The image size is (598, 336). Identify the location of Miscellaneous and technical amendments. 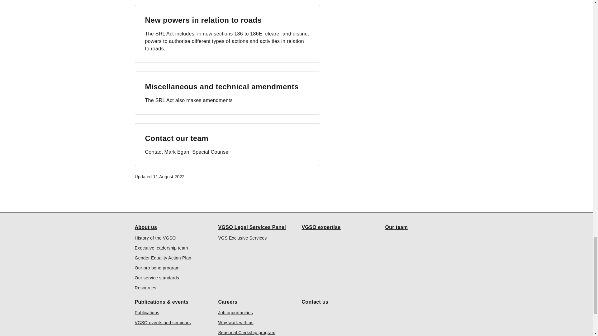
(222, 86).